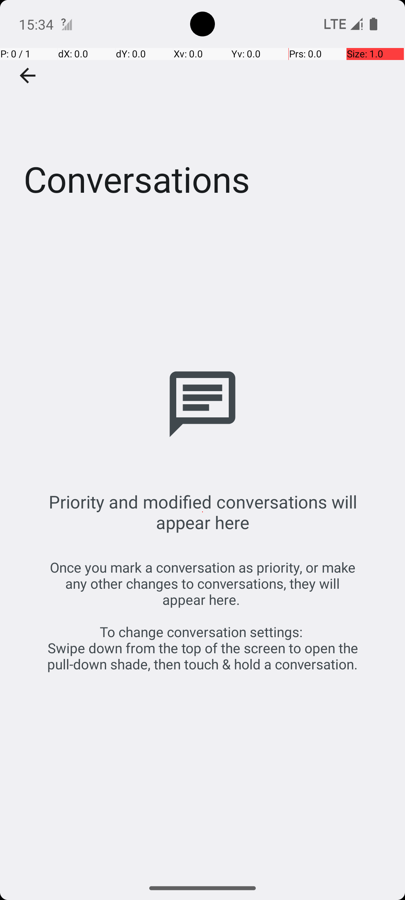 This screenshot has width=405, height=900. I want to click on Priority and modified conversations will appear here, so click(202, 512).